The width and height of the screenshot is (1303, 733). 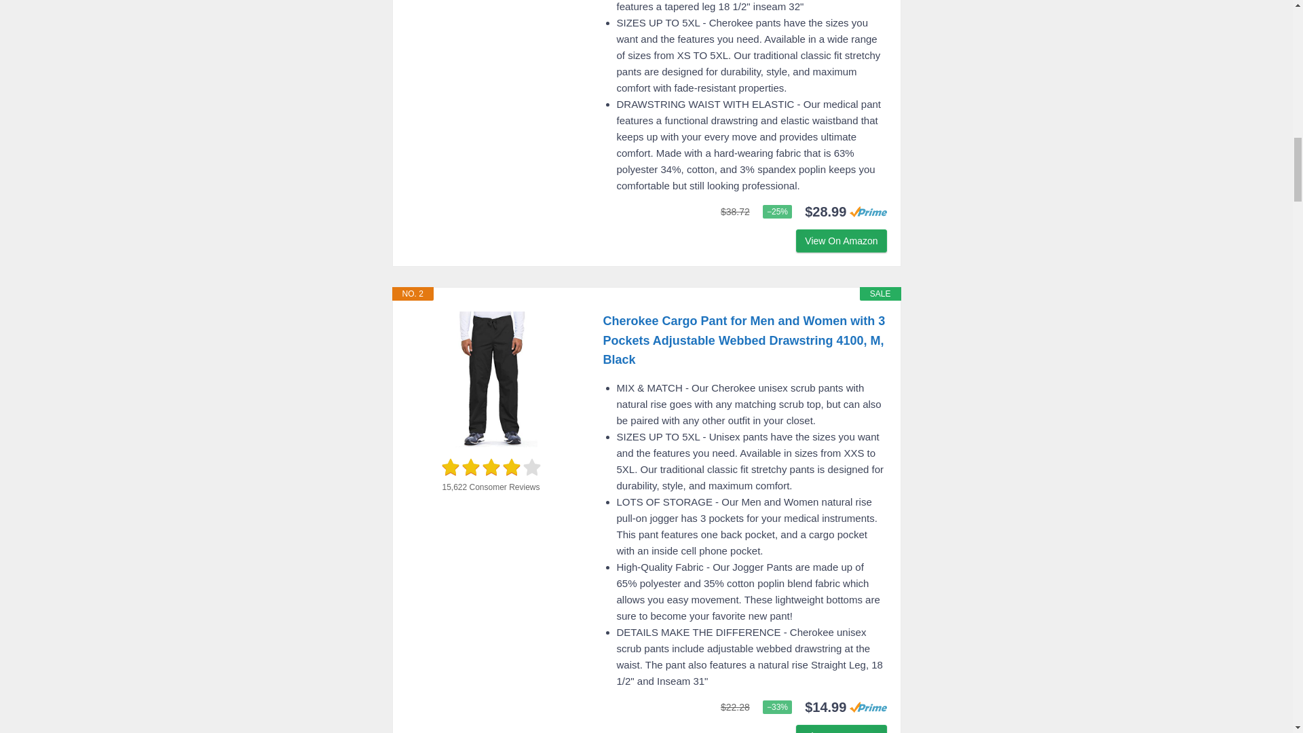 I want to click on View On Amazon, so click(x=841, y=240).